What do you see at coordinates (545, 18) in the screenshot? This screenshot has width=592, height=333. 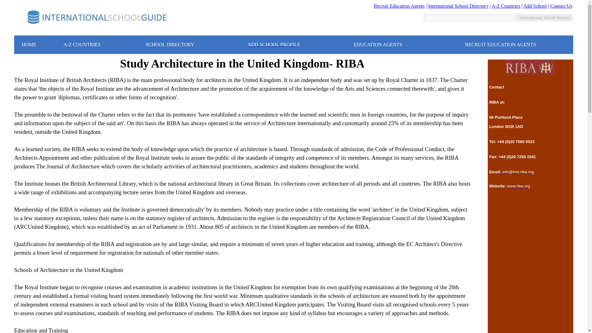 I see `International School Search` at bounding box center [545, 18].